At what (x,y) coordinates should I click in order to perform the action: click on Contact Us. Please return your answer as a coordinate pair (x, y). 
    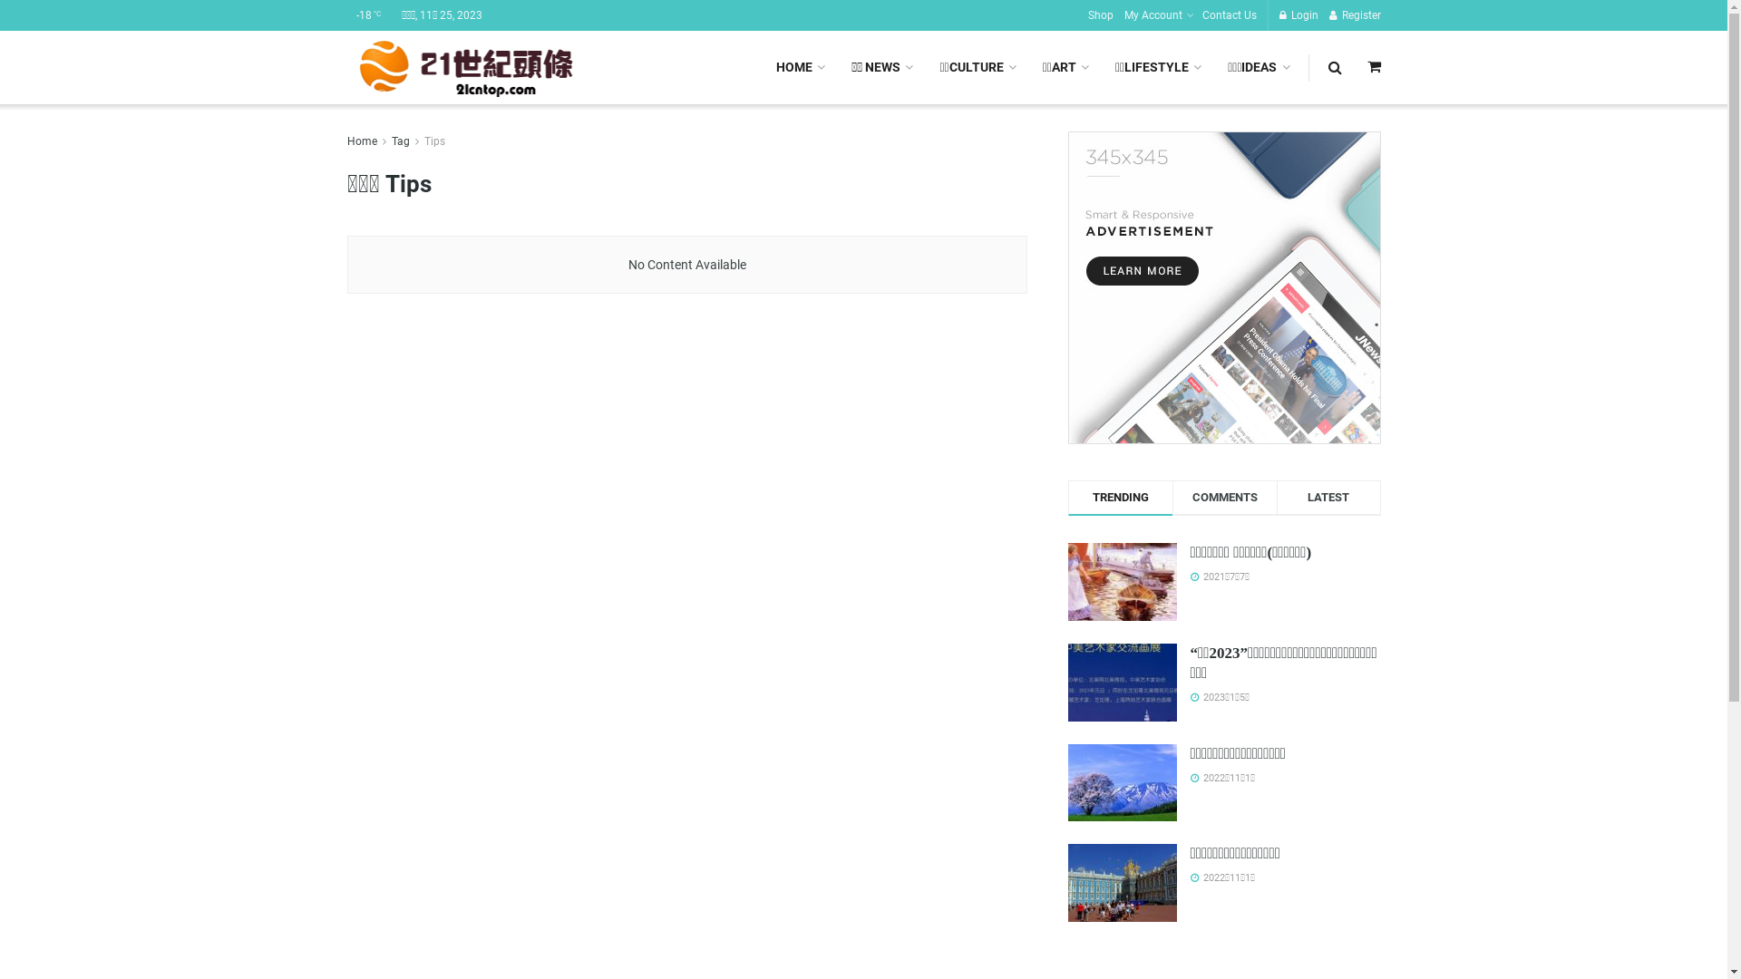
    Looking at the image, I should click on (1230, 15).